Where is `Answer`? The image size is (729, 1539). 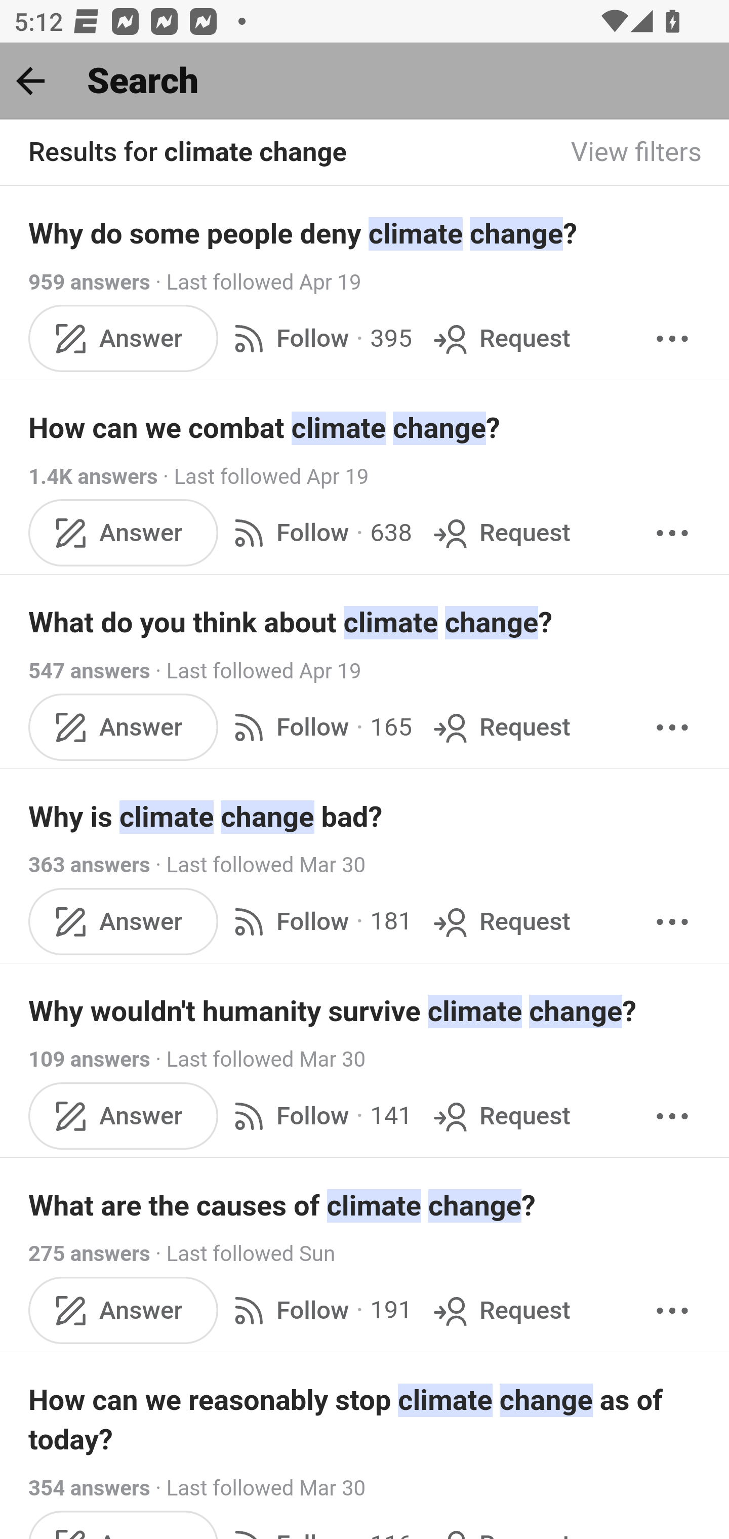
Answer is located at coordinates (124, 921).